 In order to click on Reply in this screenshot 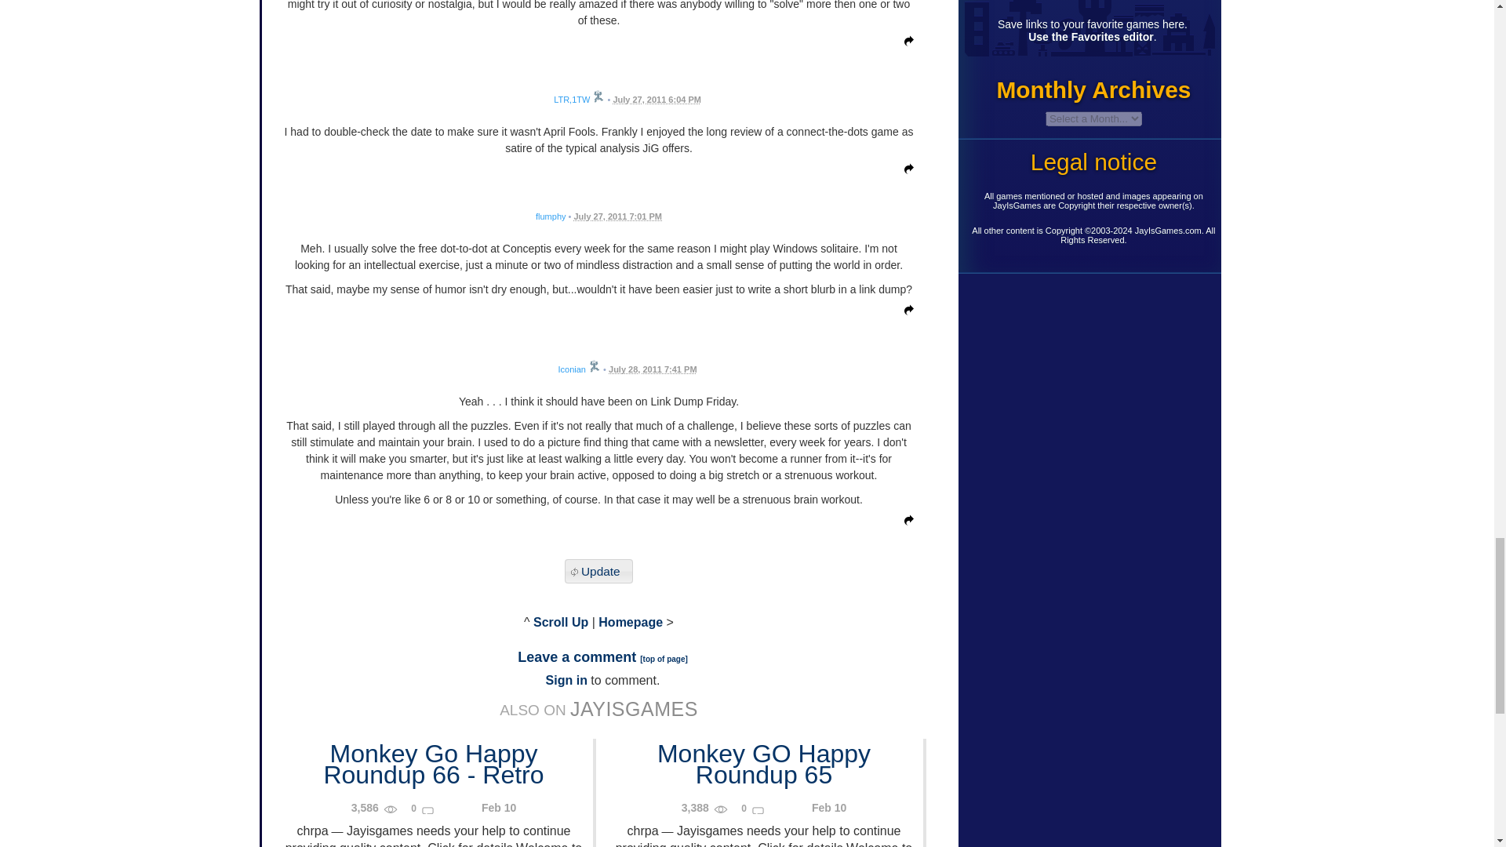, I will do `click(905, 43)`.